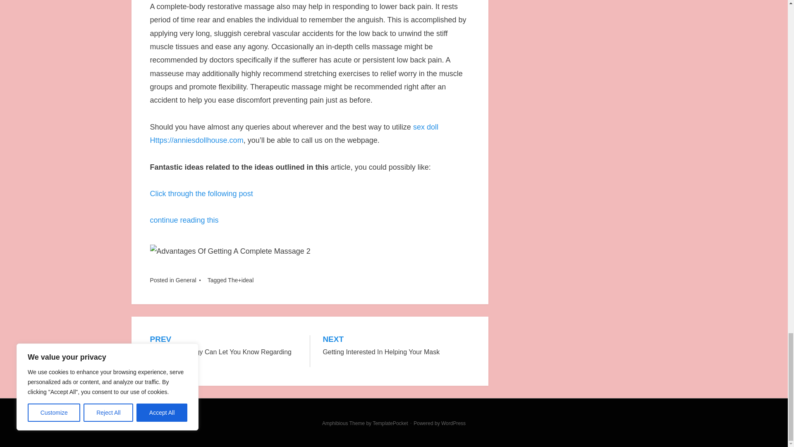 The width and height of the screenshot is (794, 447). What do you see at coordinates (390, 423) in the screenshot?
I see `WordPress` at bounding box center [390, 423].